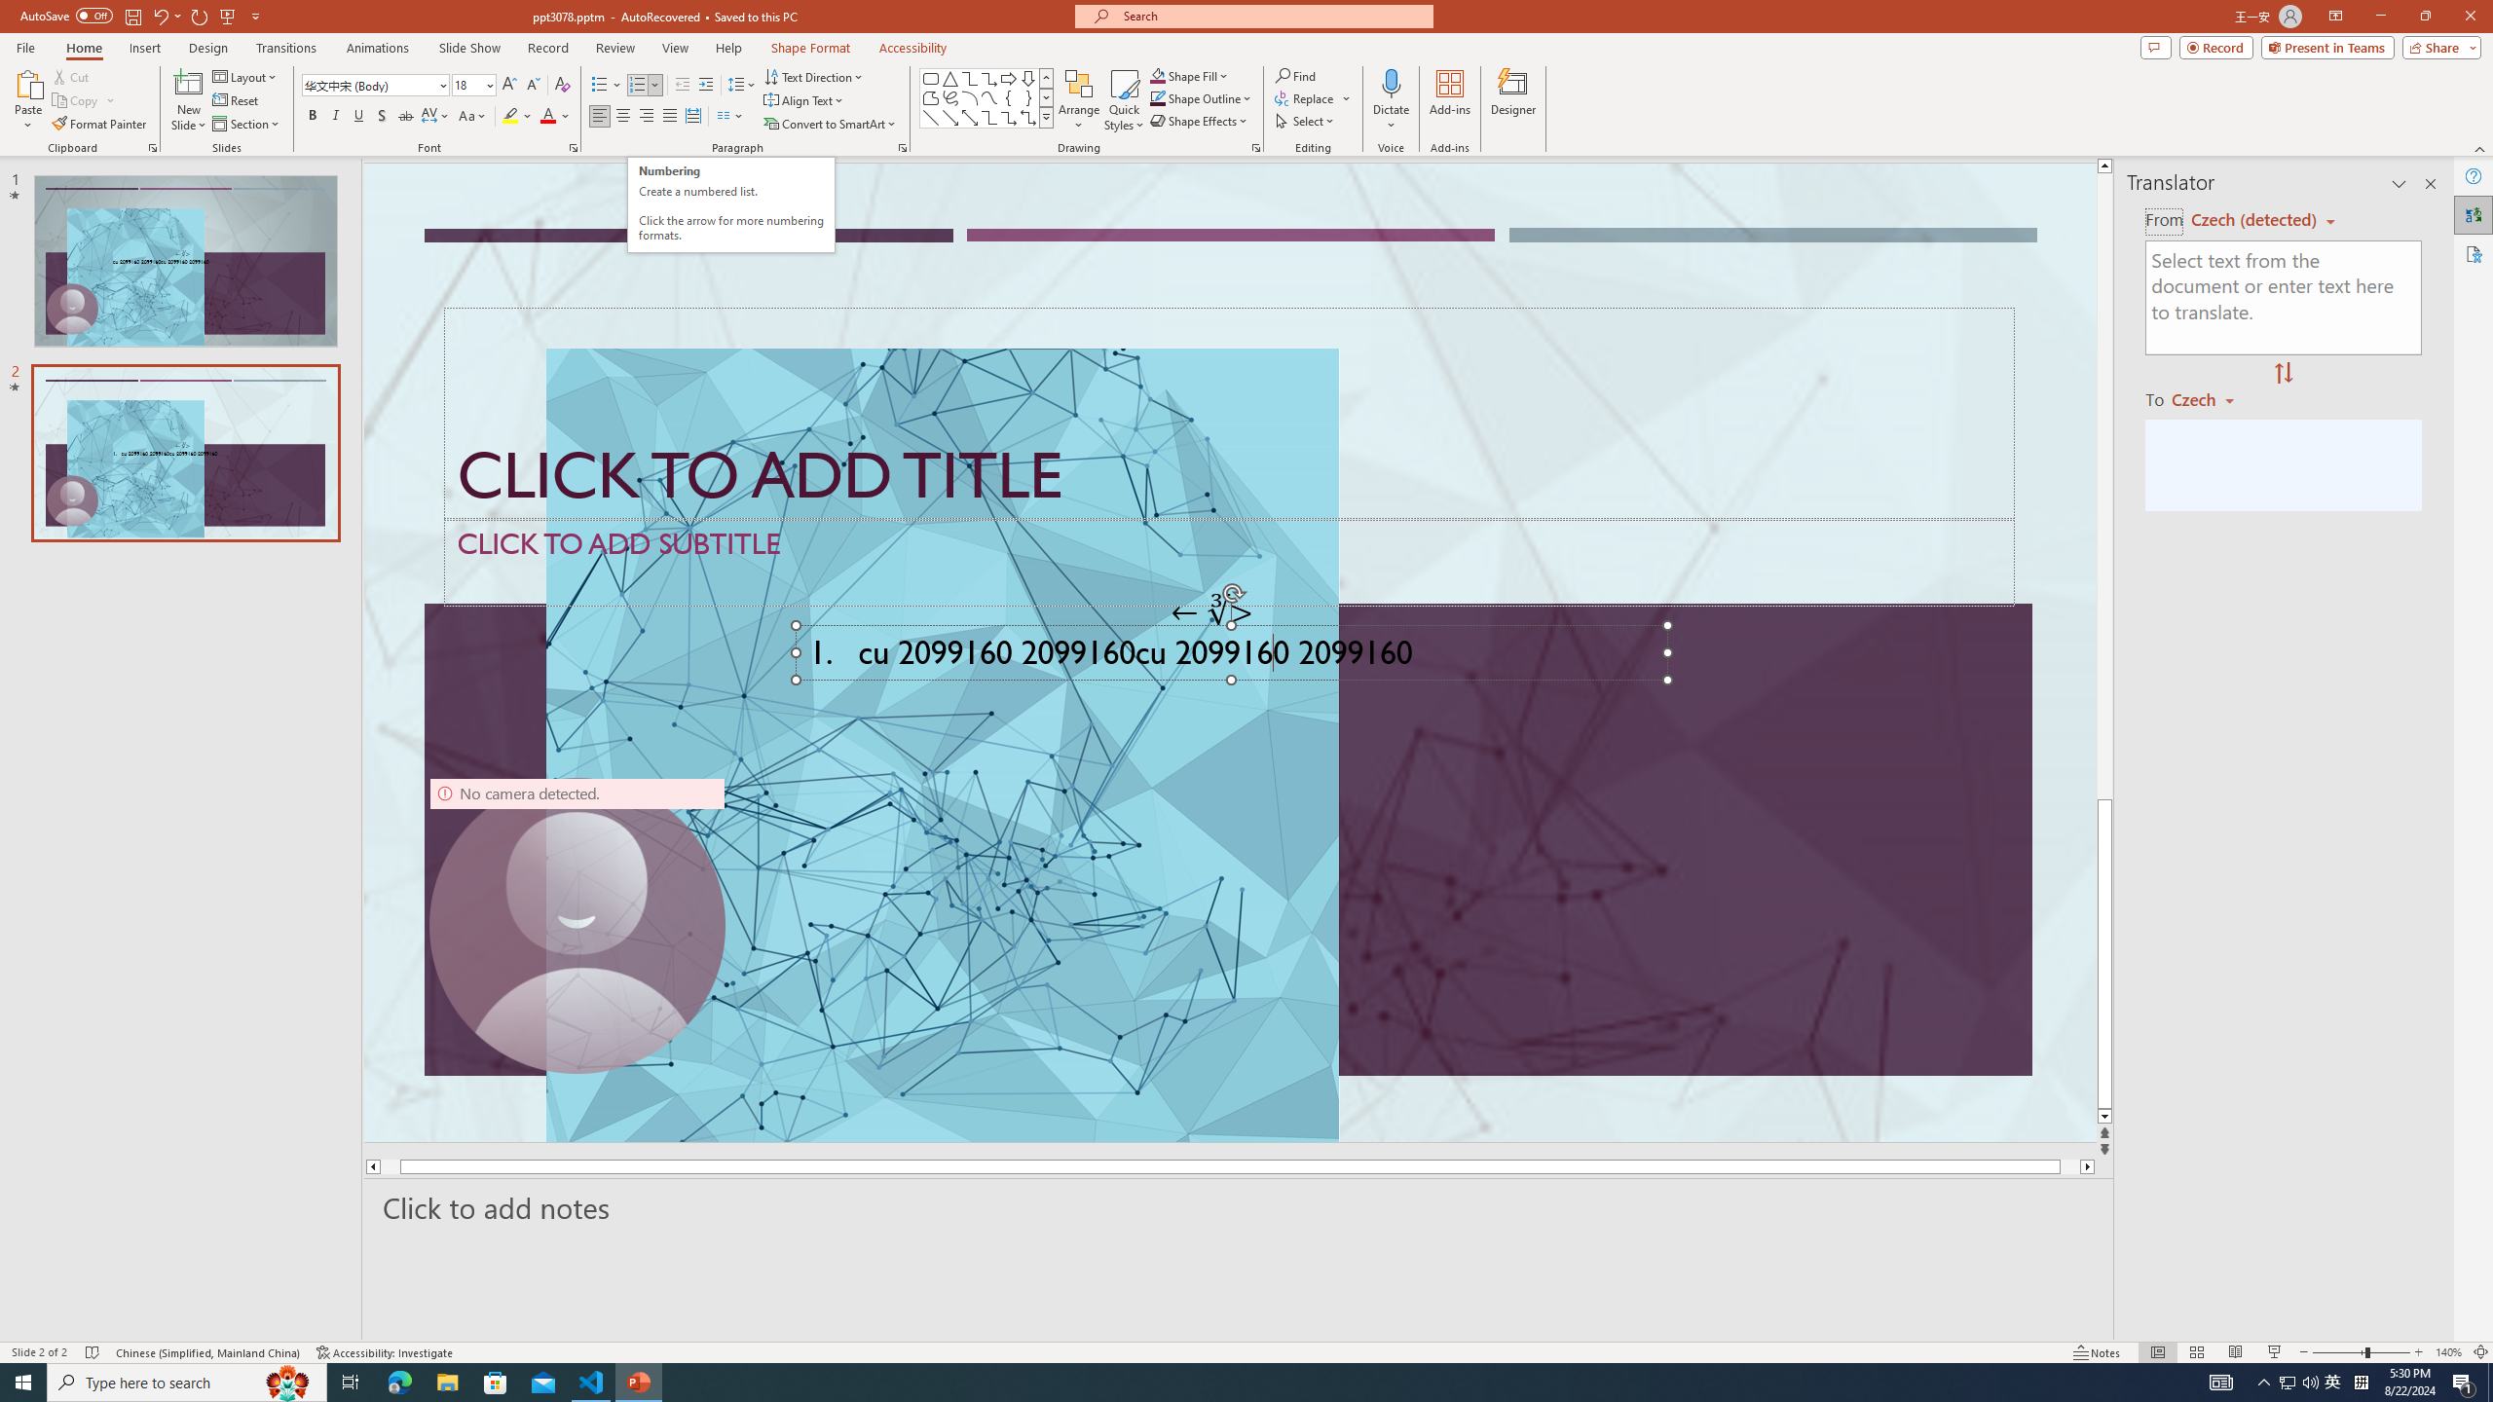  Describe the element at coordinates (987, 98) in the screenshot. I see `AutomationID: ShapesInsertGallery` at that location.